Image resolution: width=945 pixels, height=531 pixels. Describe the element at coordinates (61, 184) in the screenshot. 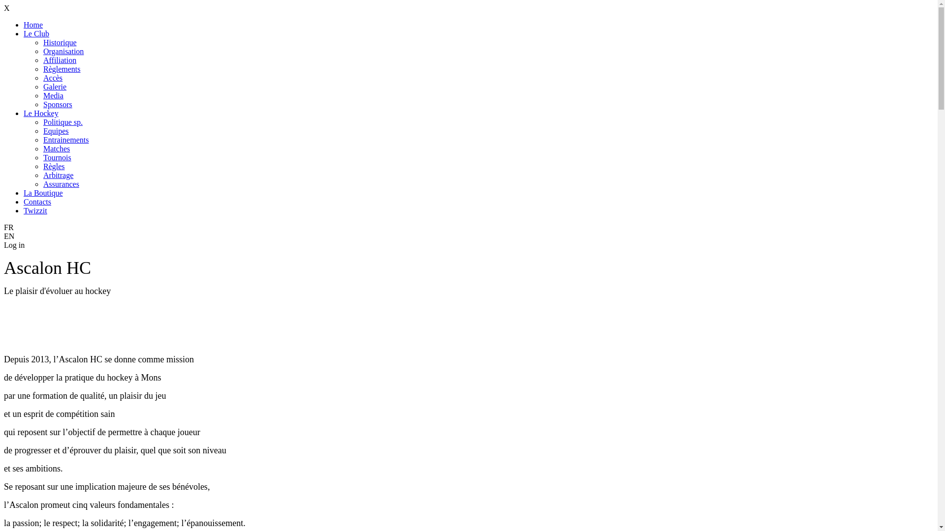

I see `Assurances` at that location.